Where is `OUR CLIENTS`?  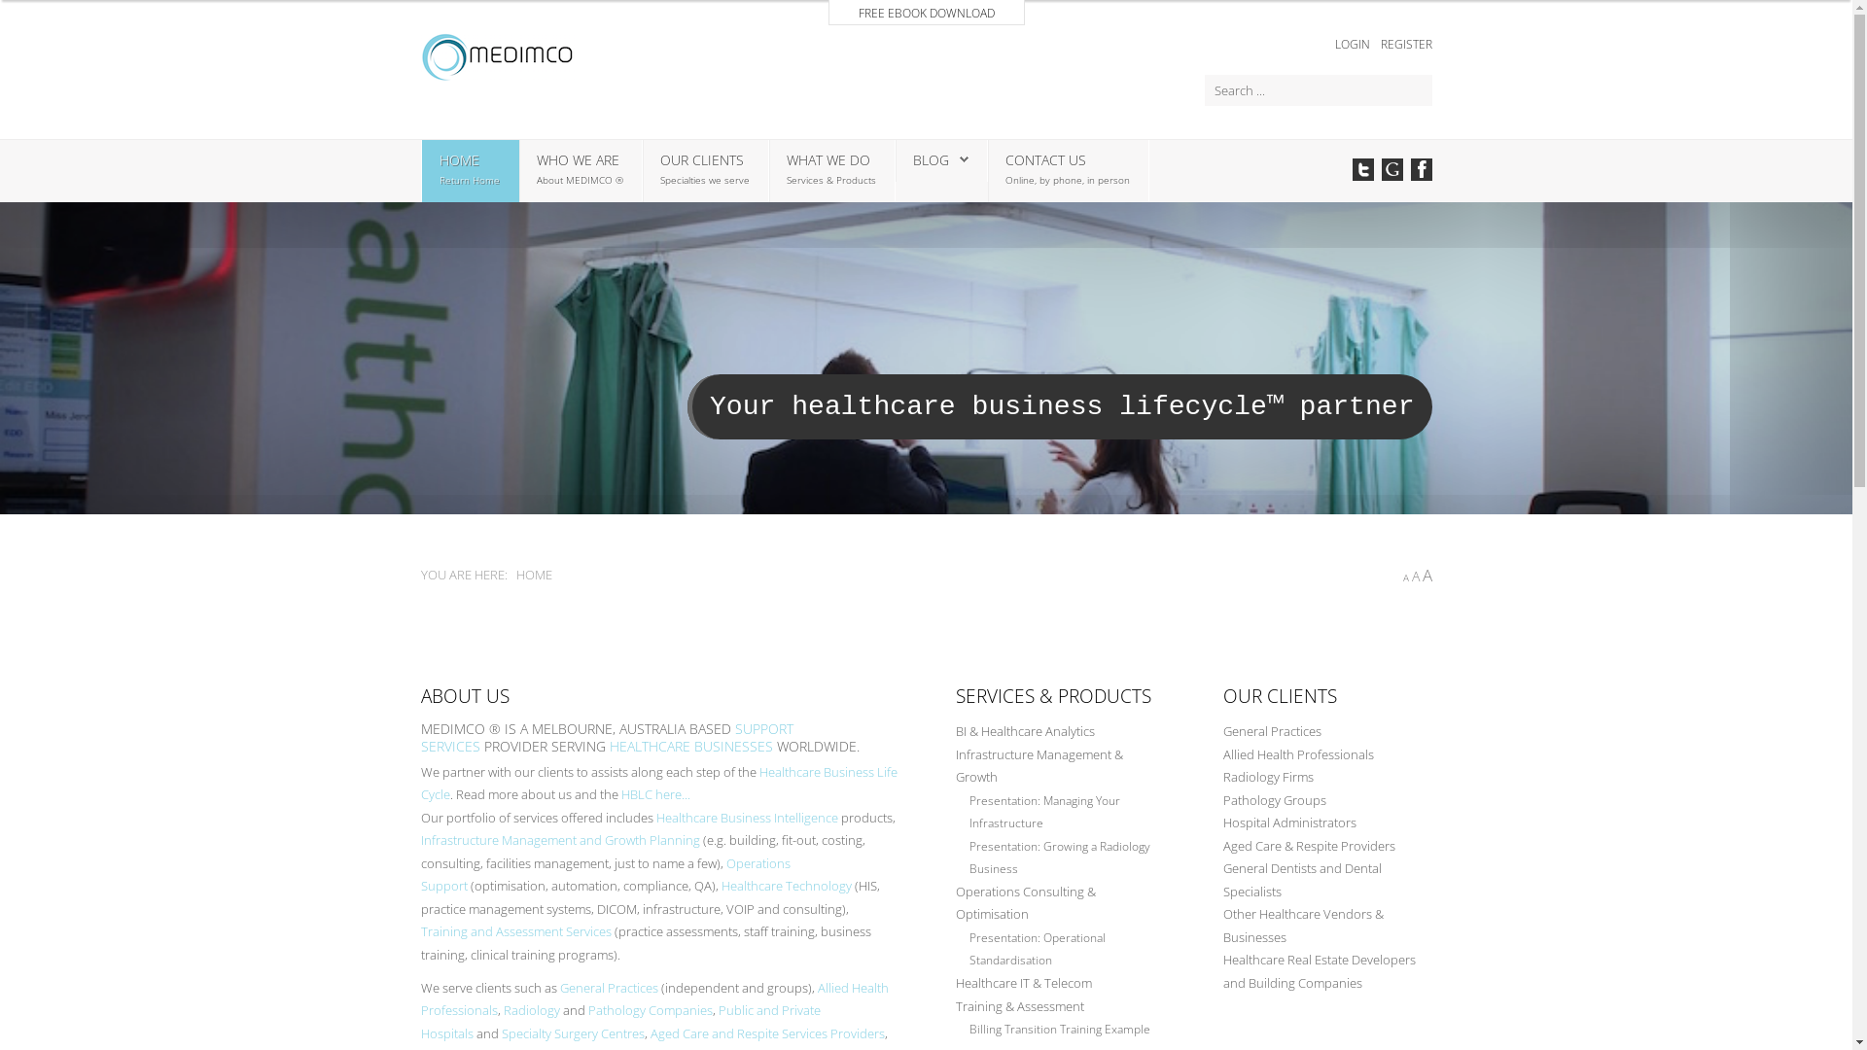
OUR CLIENTS is located at coordinates (701, 159).